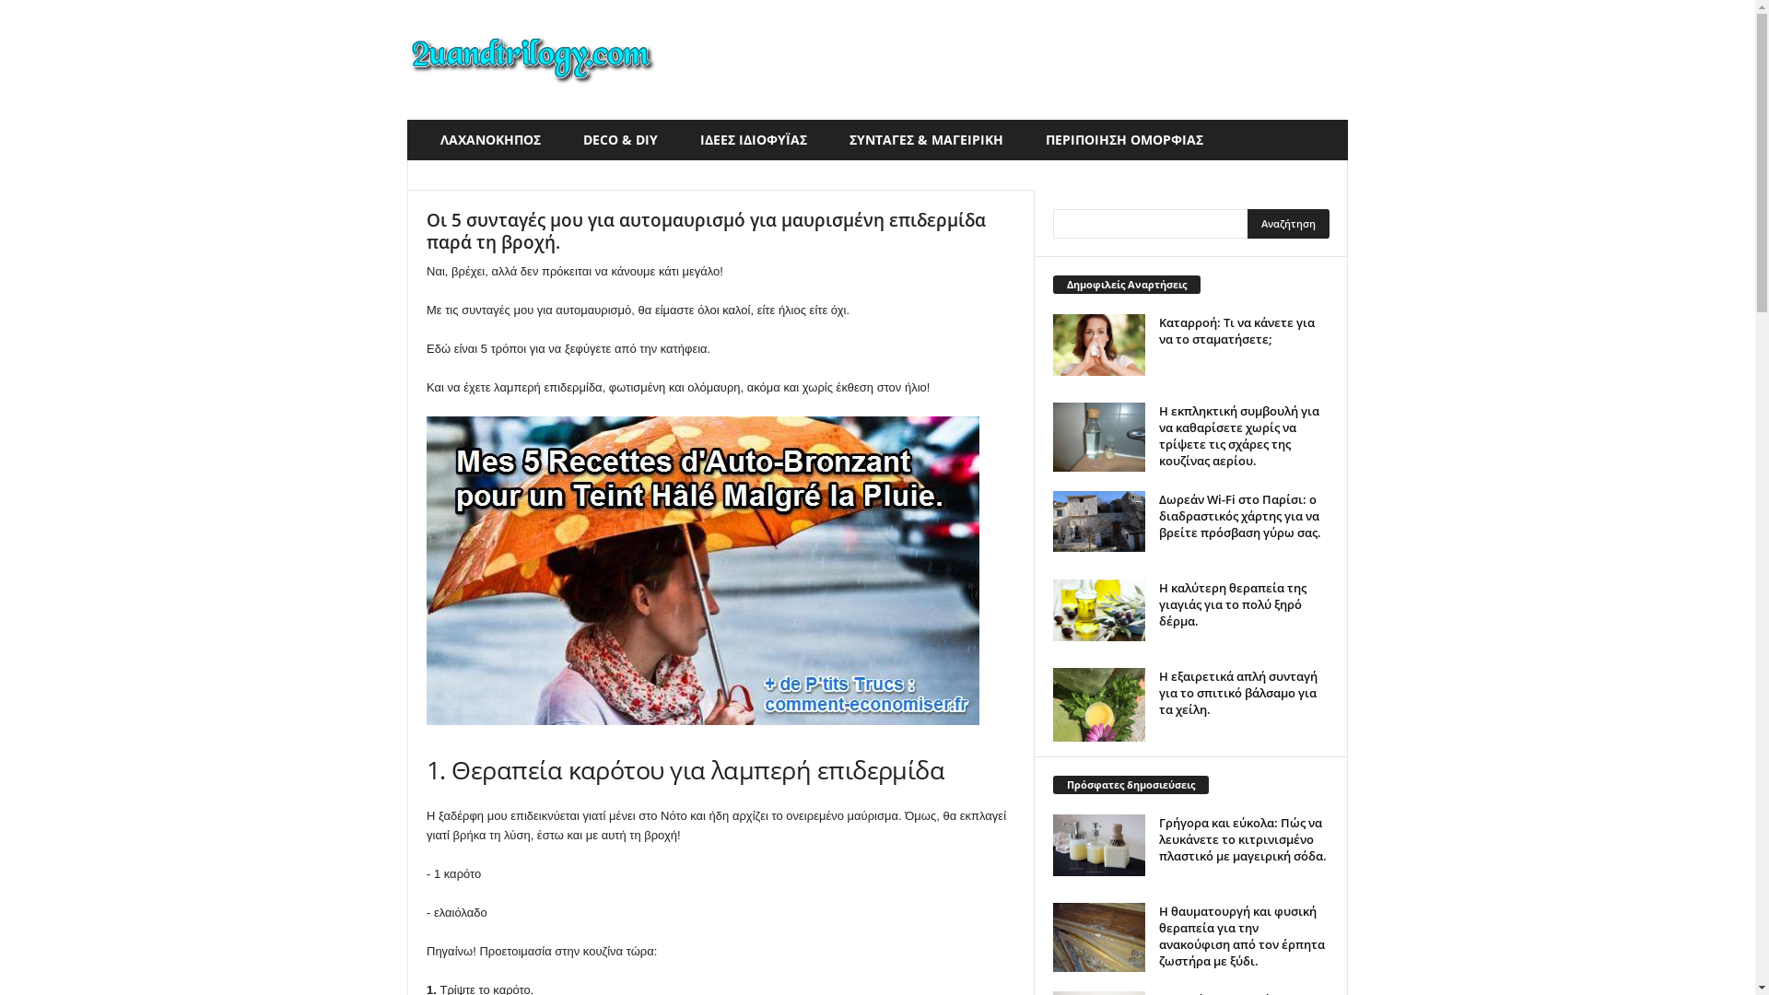 The image size is (1769, 995). What do you see at coordinates (628, 140) in the screenshot?
I see `DECO & DIY` at bounding box center [628, 140].